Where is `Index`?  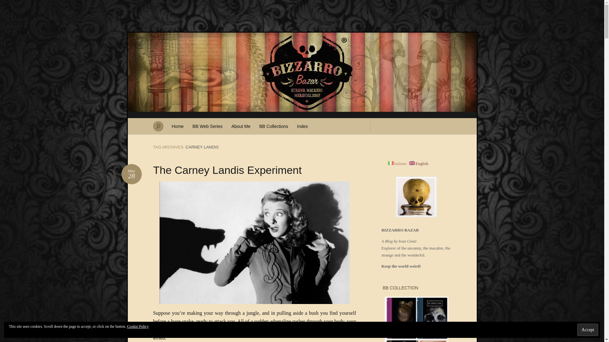 Index is located at coordinates (587, 329).